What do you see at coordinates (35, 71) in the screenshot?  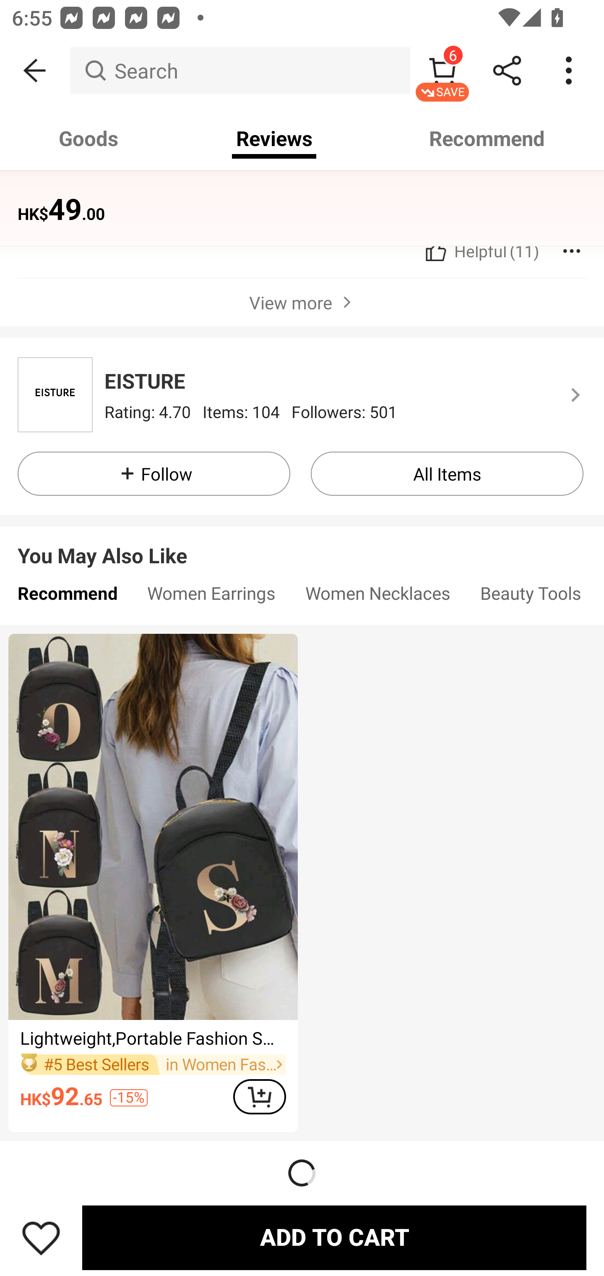 I see `BACK` at bounding box center [35, 71].